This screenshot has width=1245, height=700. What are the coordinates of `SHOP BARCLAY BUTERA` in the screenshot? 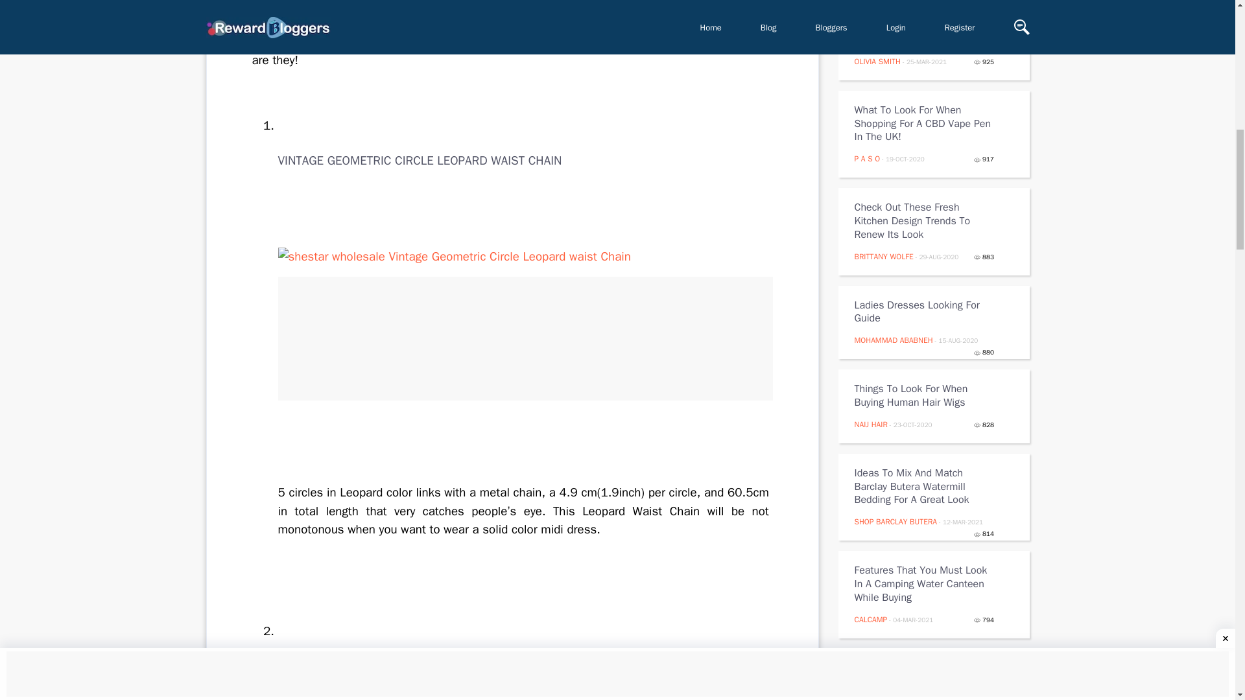 It's located at (895, 522).